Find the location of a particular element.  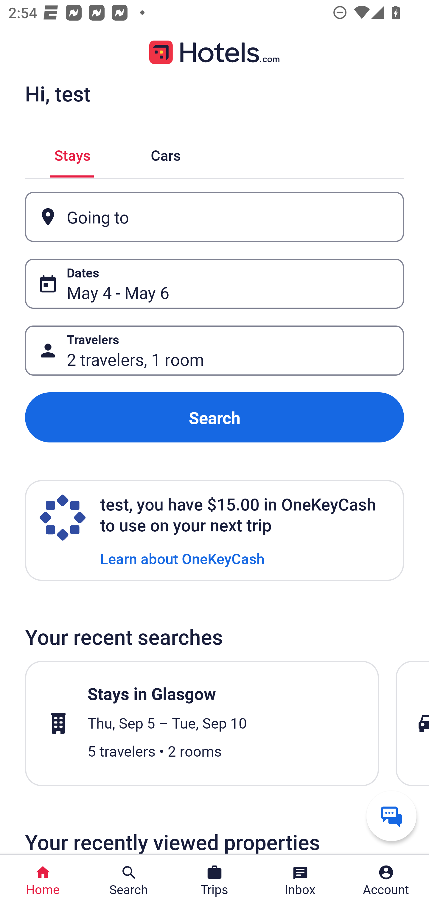

Trips Trips Button is located at coordinates (214, 881).